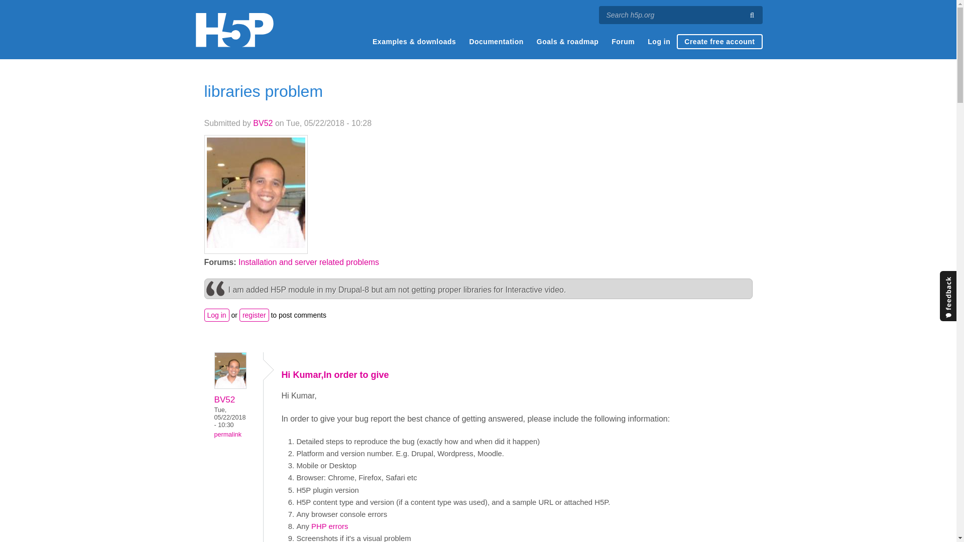 The image size is (964, 542). Describe the element at coordinates (659, 42) in the screenshot. I see `Log in` at that location.